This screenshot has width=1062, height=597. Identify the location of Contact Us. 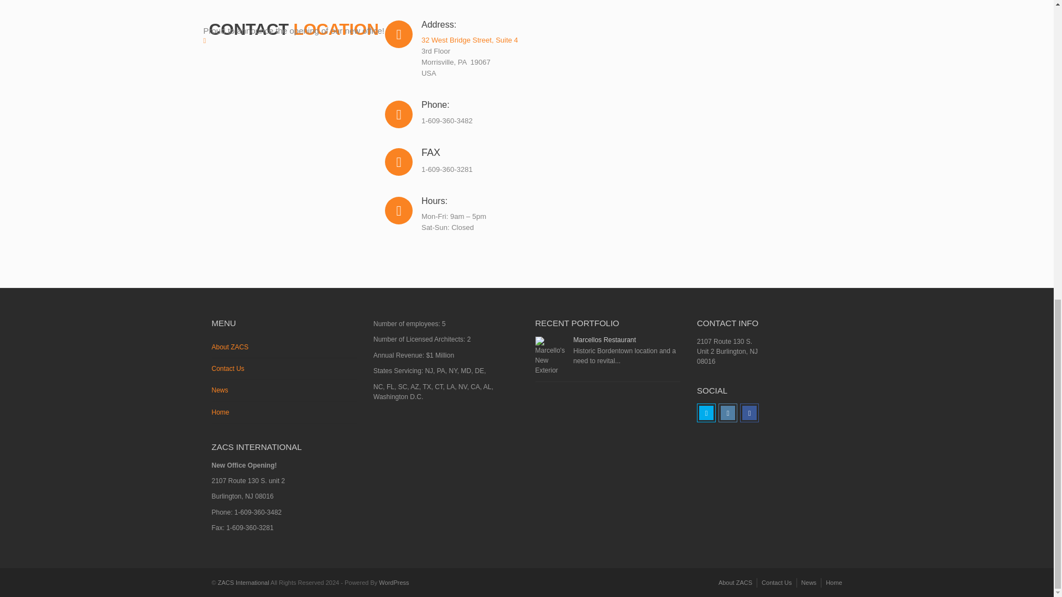
(776, 582).